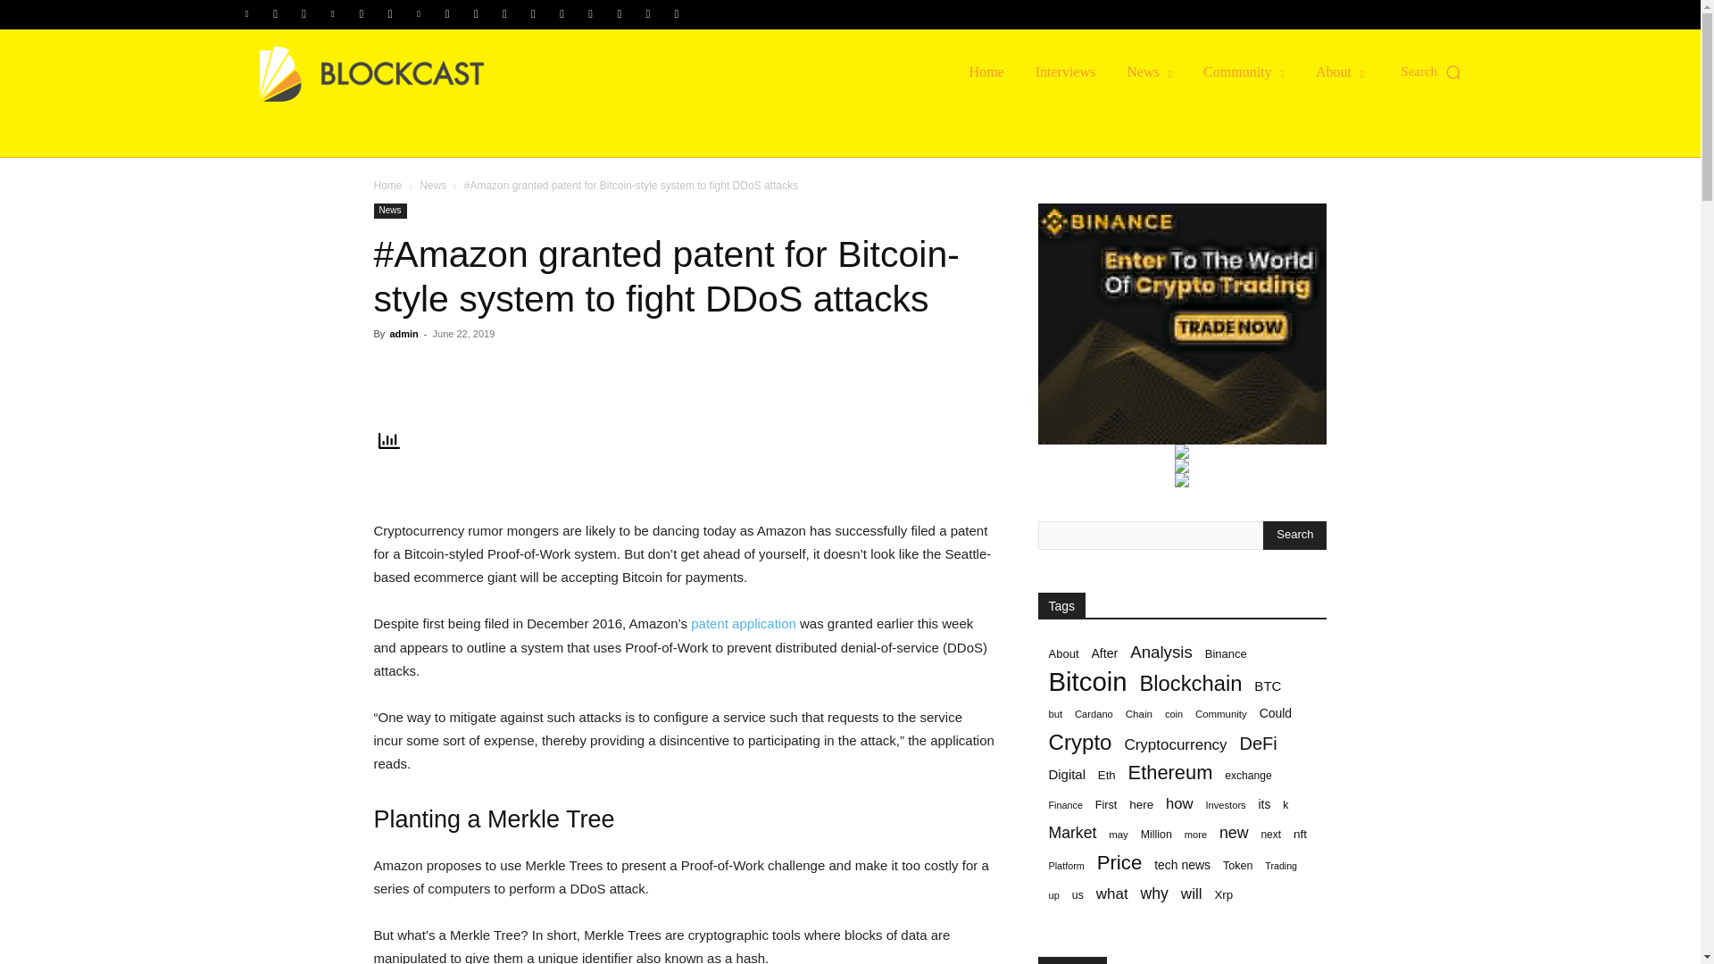 The width and height of the screenshot is (1714, 964). What do you see at coordinates (275, 14) in the screenshot?
I see `Facebook` at bounding box center [275, 14].